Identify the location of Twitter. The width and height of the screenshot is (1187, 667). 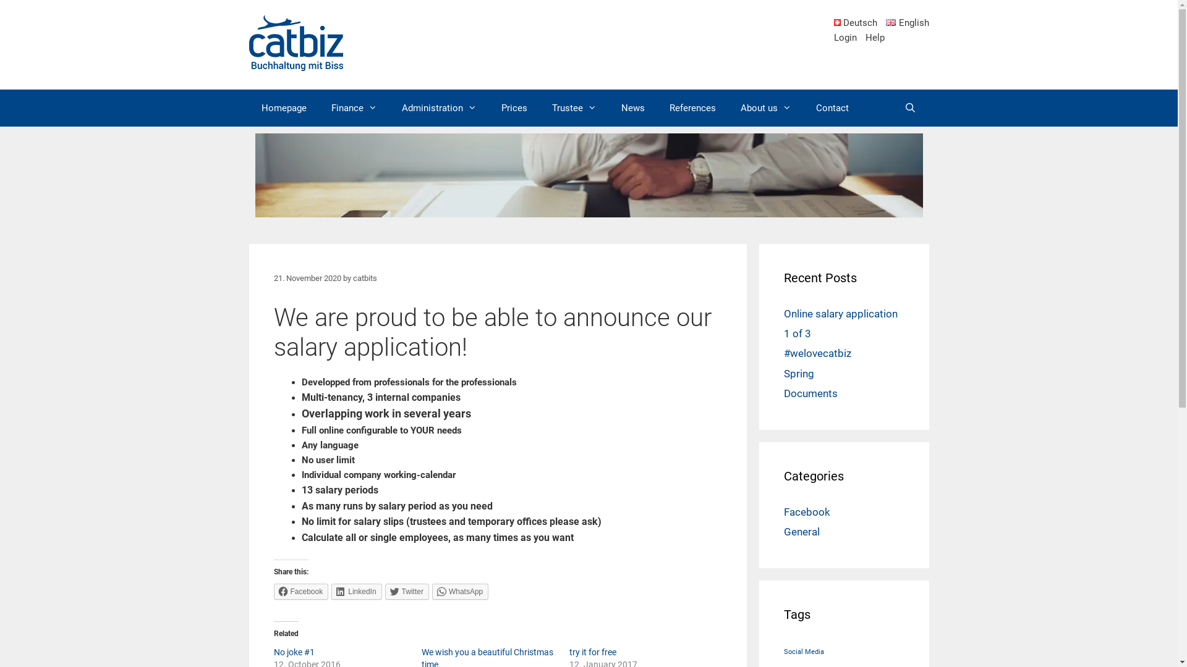
(407, 592).